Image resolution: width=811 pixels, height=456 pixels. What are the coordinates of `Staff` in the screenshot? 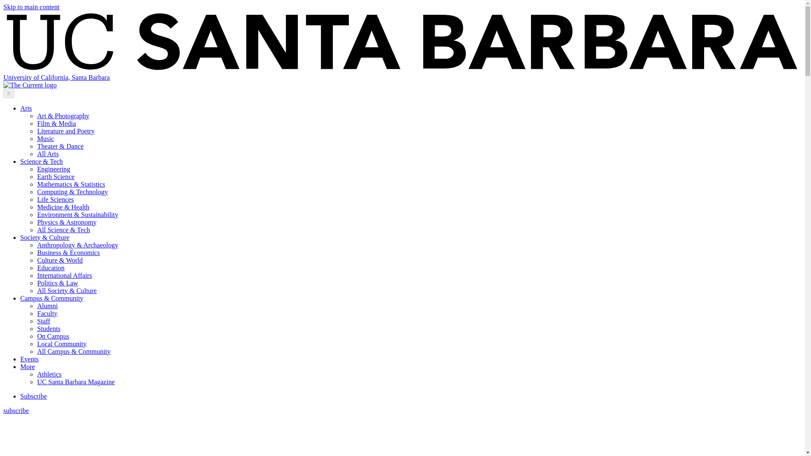 It's located at (44, 321).